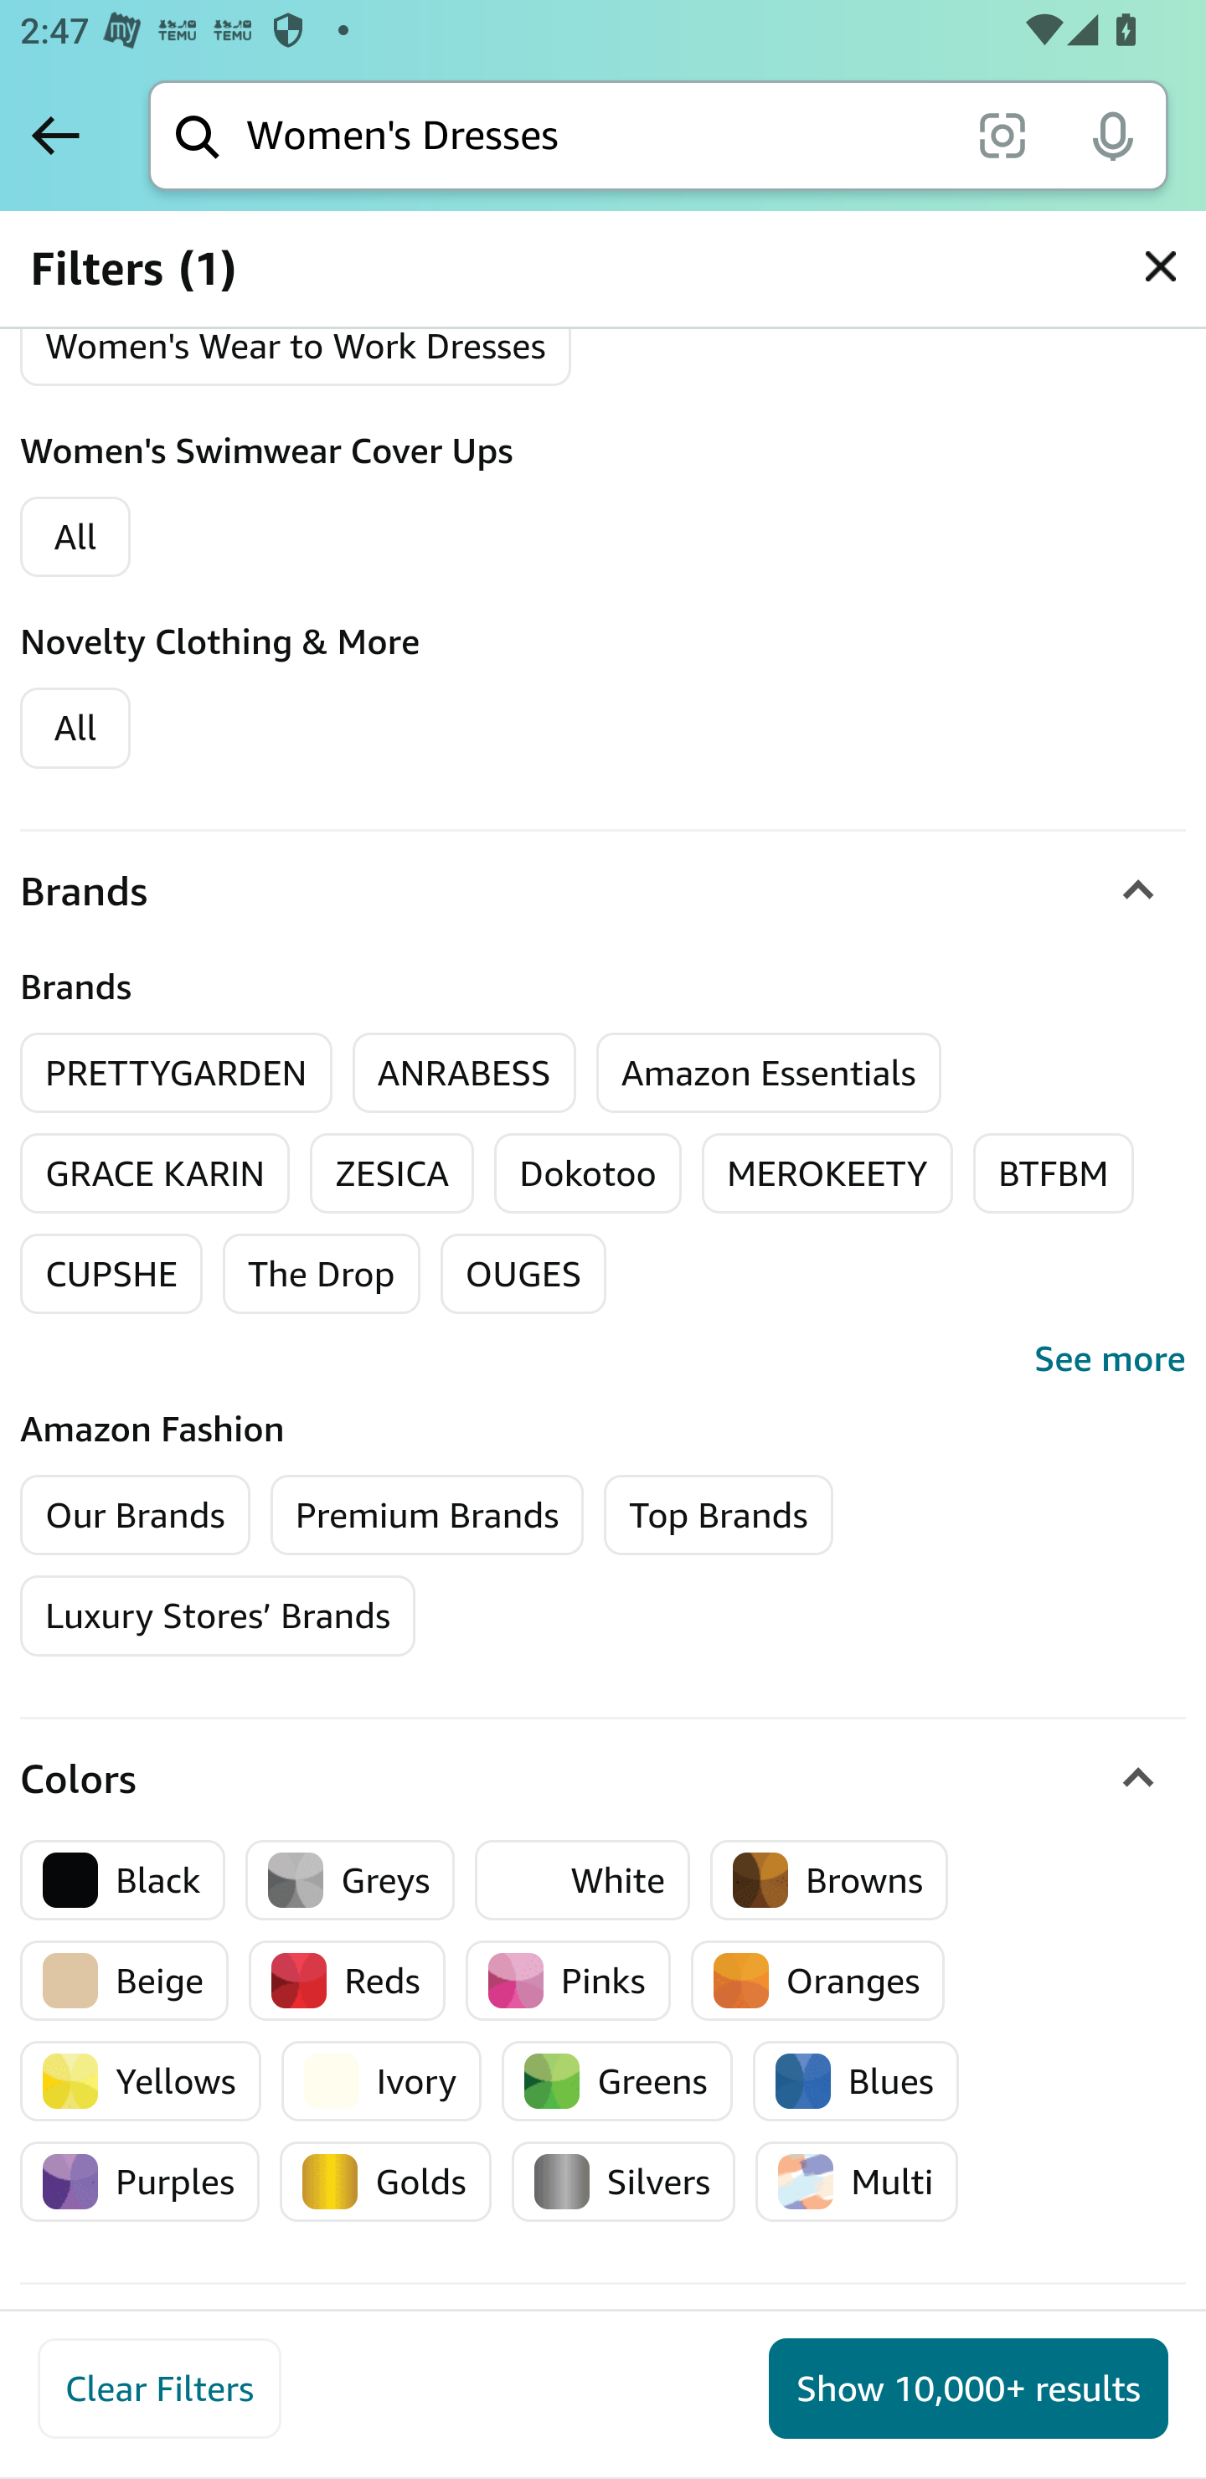 This screenshot has width=1206, height=2479. Describe the element at coordinates (588, 1173) in the screenshot. I see `Dokotoo` at that location.